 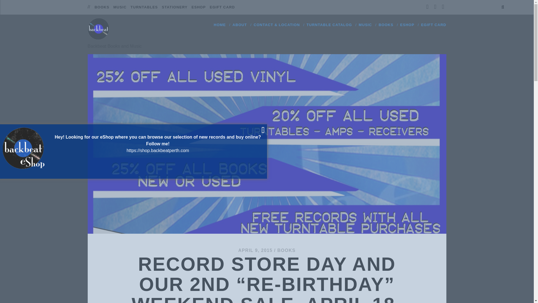 What do you see at coordinates (220, 25) in the screenshot?
I see `HOME` at bounding box center [220, 25].